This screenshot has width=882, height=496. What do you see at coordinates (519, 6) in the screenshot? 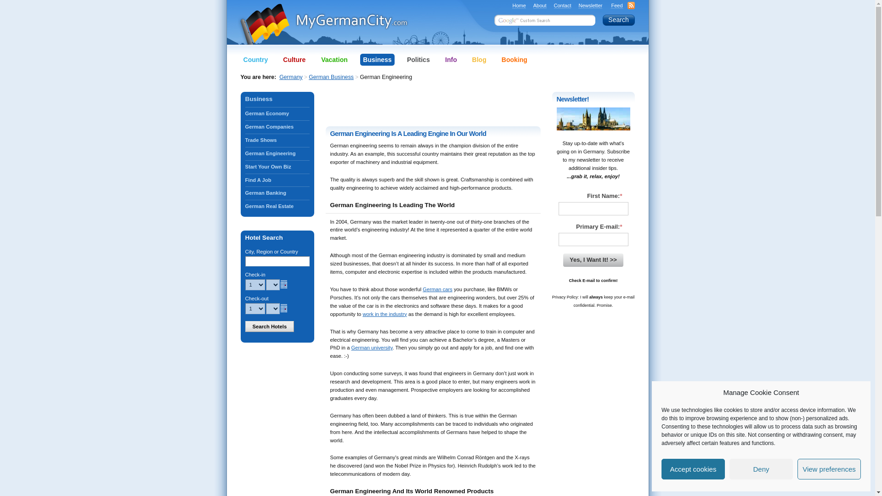
I see `Home` at bounding box center [519, 6].